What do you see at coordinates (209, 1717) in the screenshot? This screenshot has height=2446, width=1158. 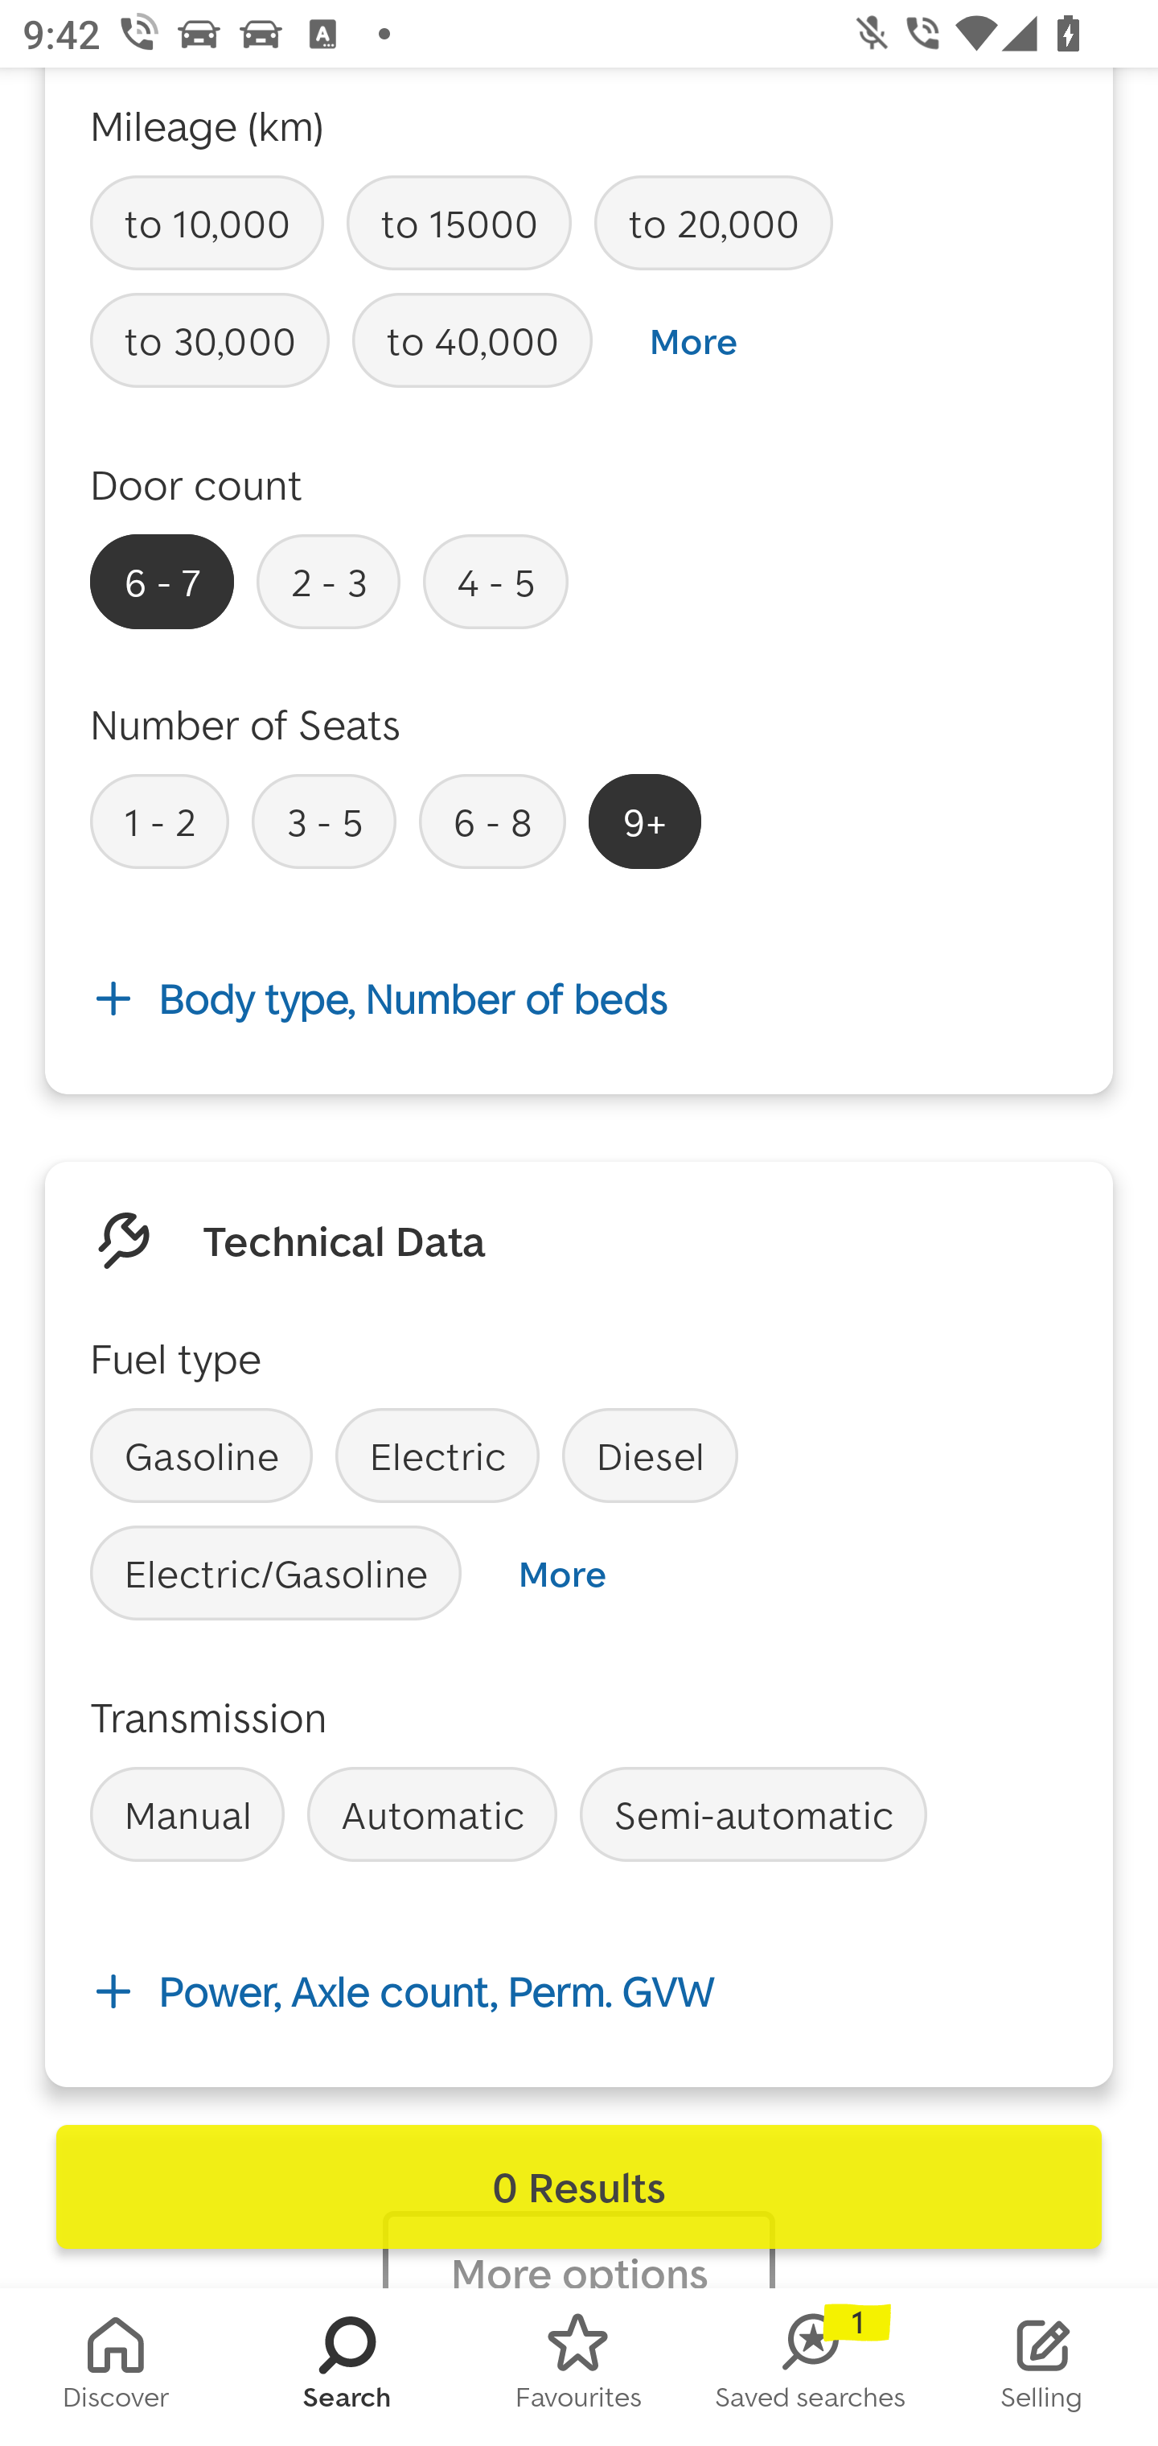 I see `Transmission` at bounding box center [209, 1717].